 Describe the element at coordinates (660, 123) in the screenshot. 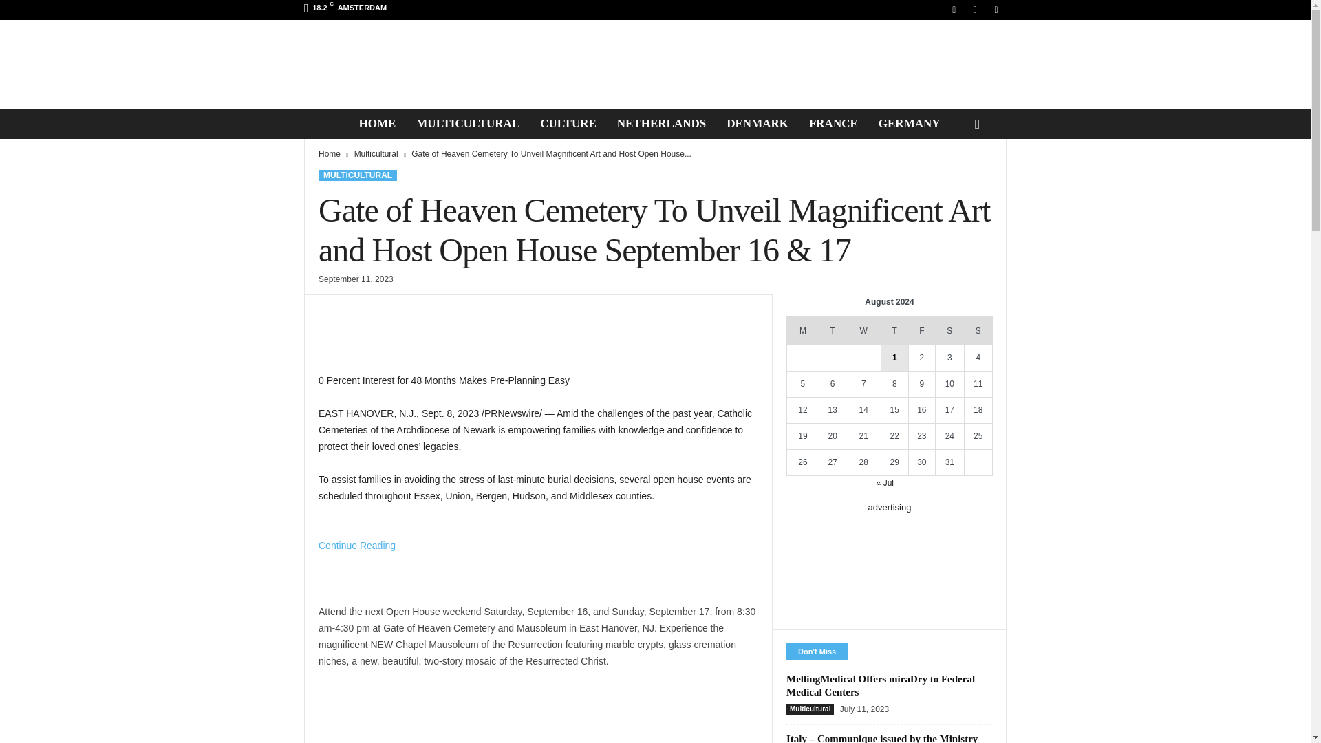

I see `NETHERLANDS` at that location.